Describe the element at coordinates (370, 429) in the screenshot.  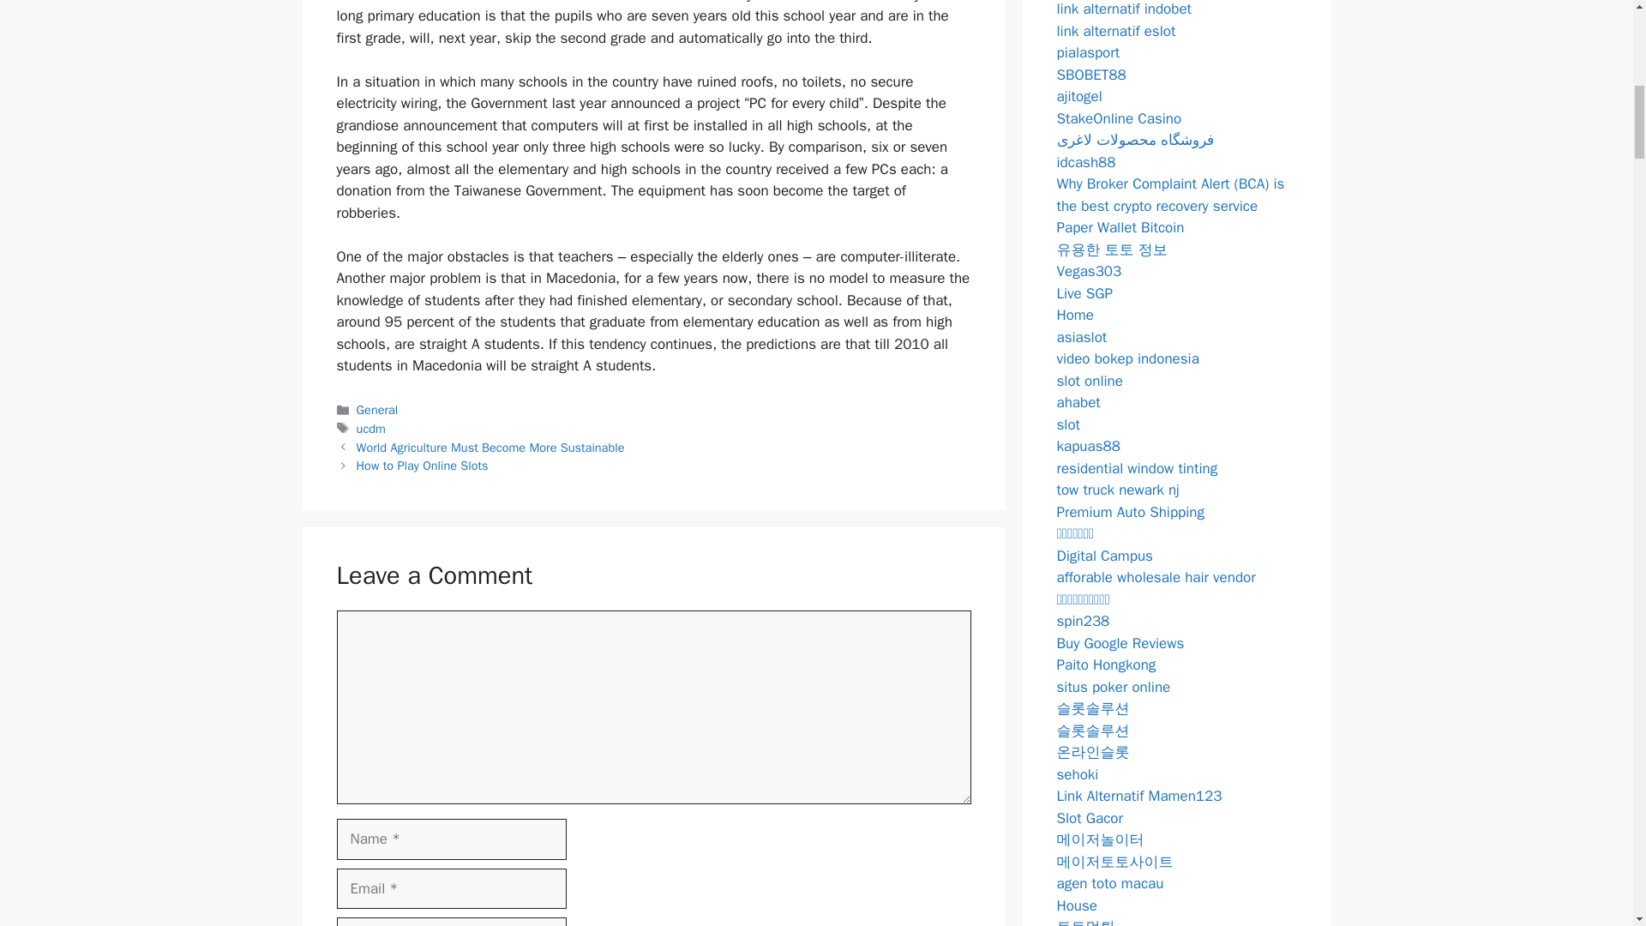
I see `ucdm` at that location.